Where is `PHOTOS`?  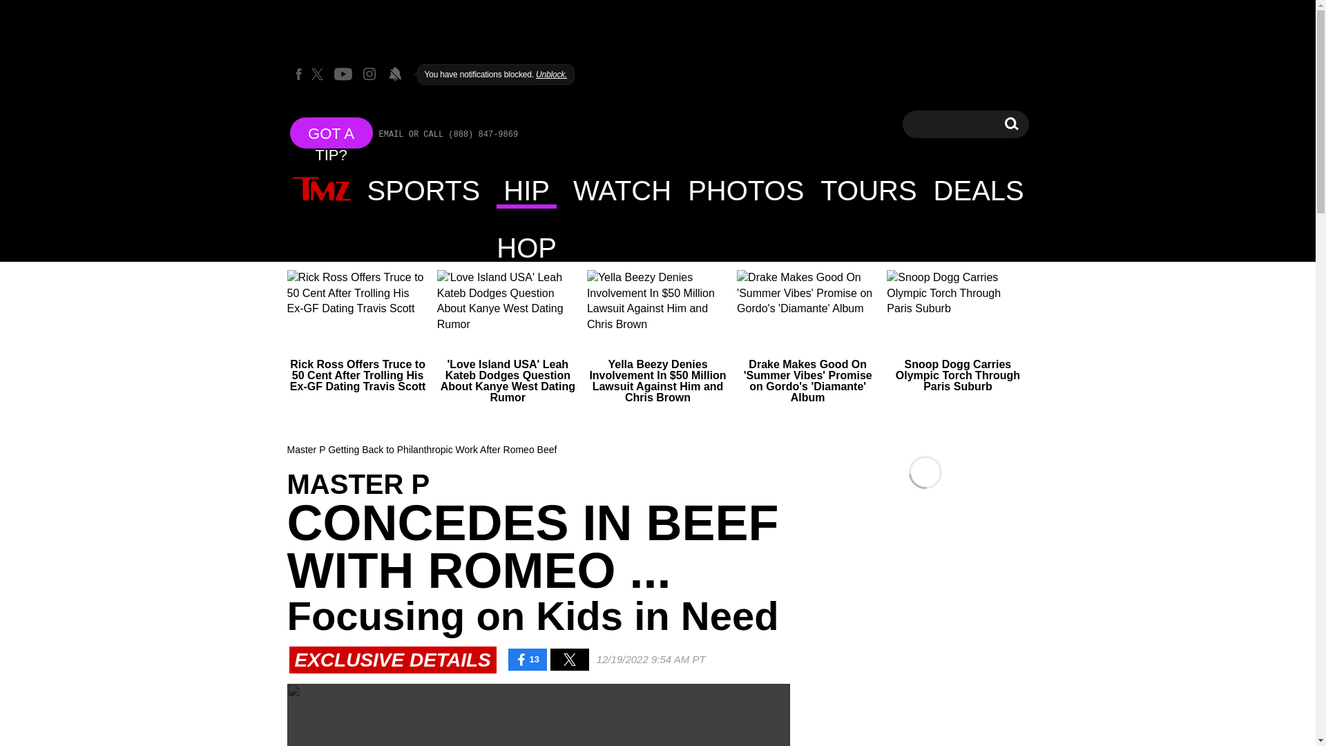
PHOTOS is located at coordinates (745, 190).